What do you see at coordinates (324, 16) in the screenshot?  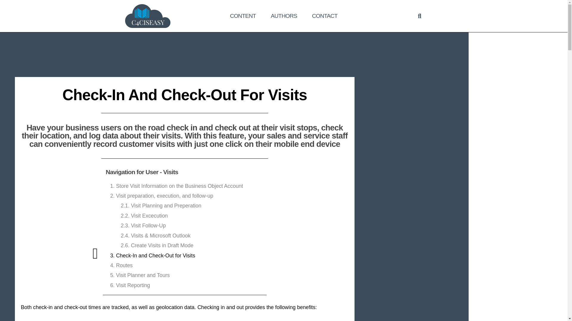 I see `CONTACT` at bounding box center [324, 16].